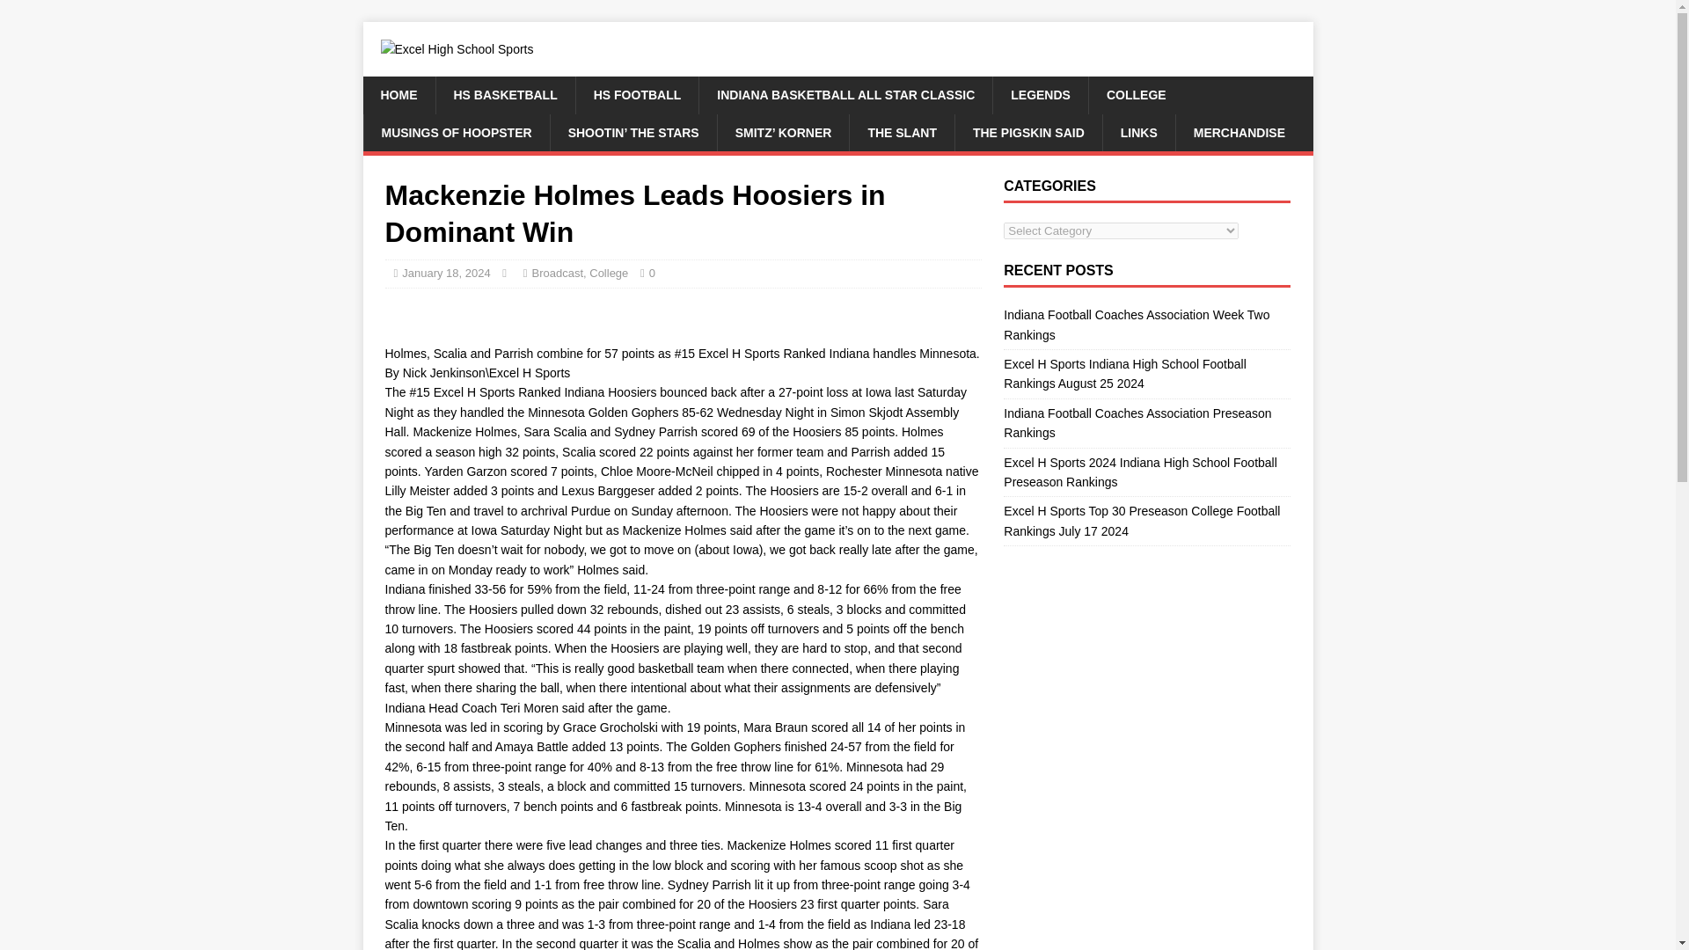 Image resolution: width=1689 pixels, height=950 pixels. What do you see at coordinates (1137, 423) in the screenshot?
I see `Indiana Football Coaches Association Preseason Rankings` at bounding box center [1137, 423].